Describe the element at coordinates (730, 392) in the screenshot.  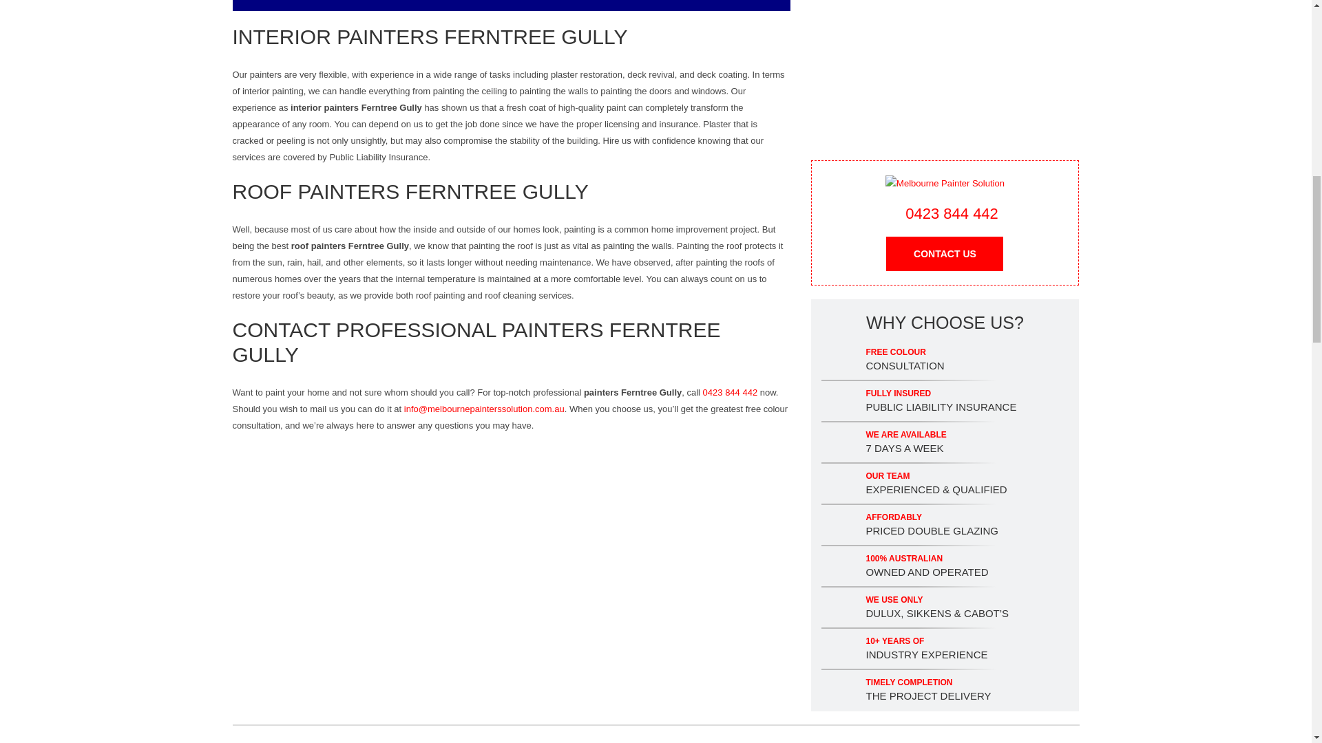
I see `0423 844 442` at that location.